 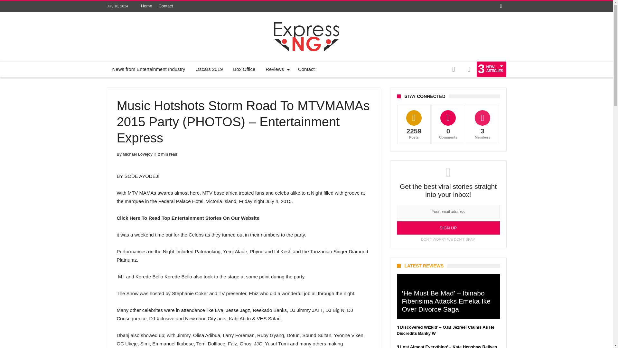 What do you see at coordinates (244, 69) in the screenshot?
I see `Box Office` at bounding box center [244, 69].